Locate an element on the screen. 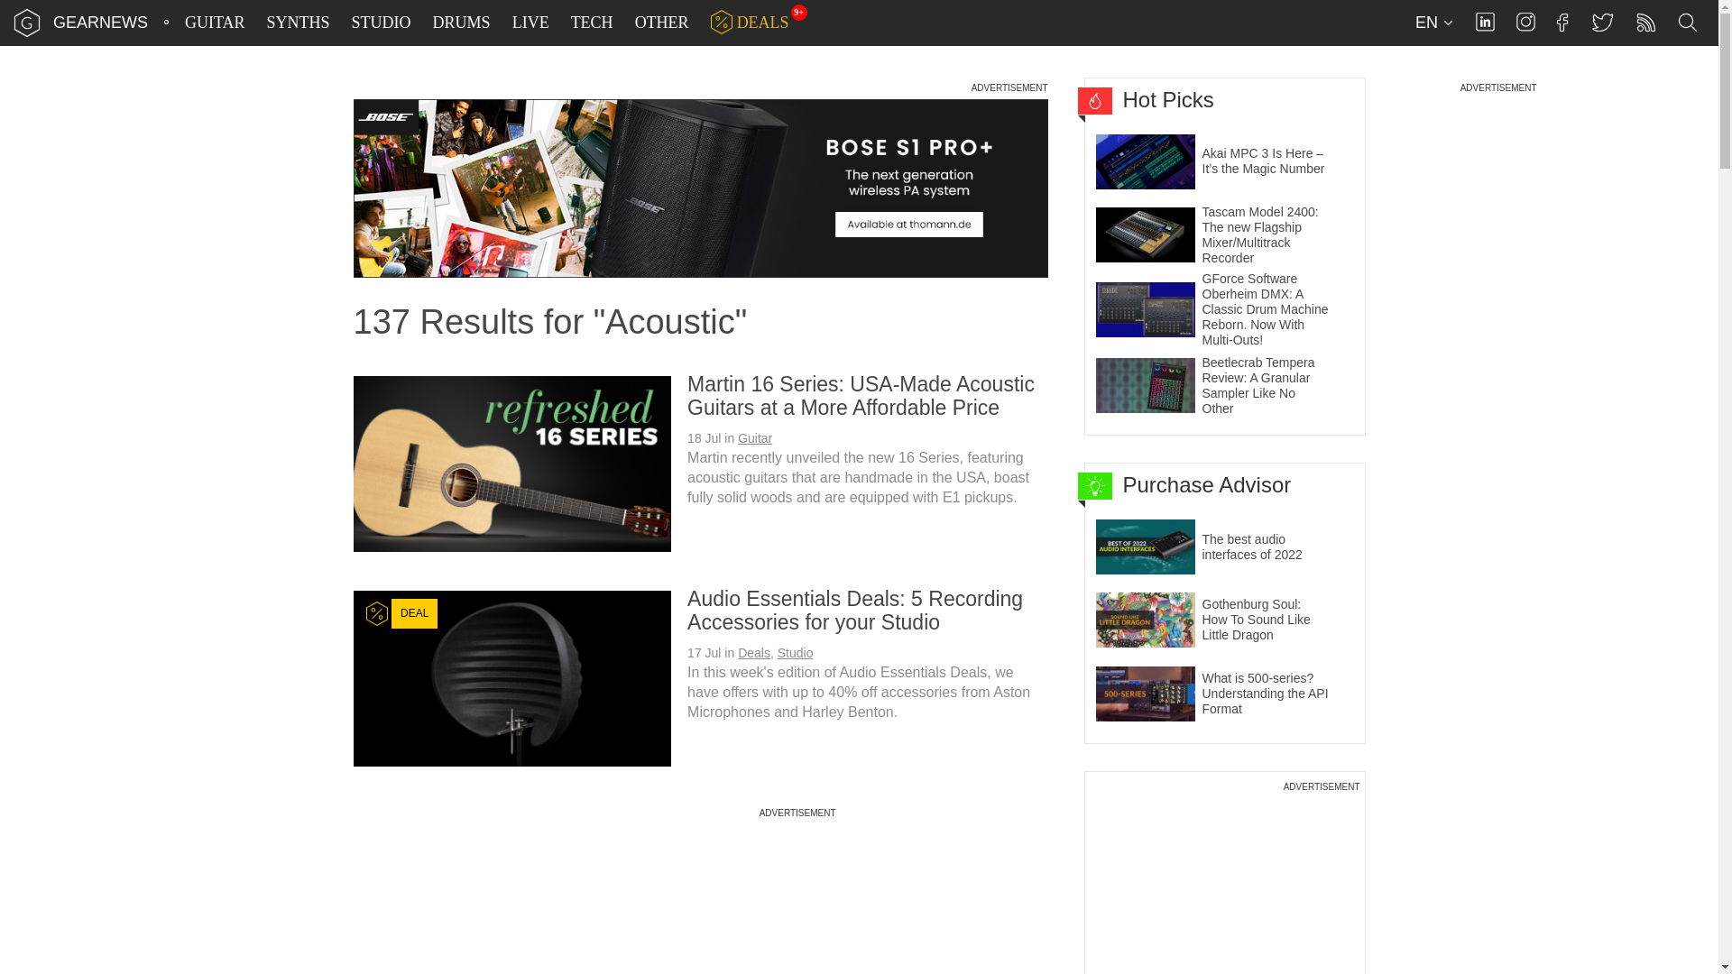 The image size is (1732, 974). STUDIO is located at coordinates (382, 23).